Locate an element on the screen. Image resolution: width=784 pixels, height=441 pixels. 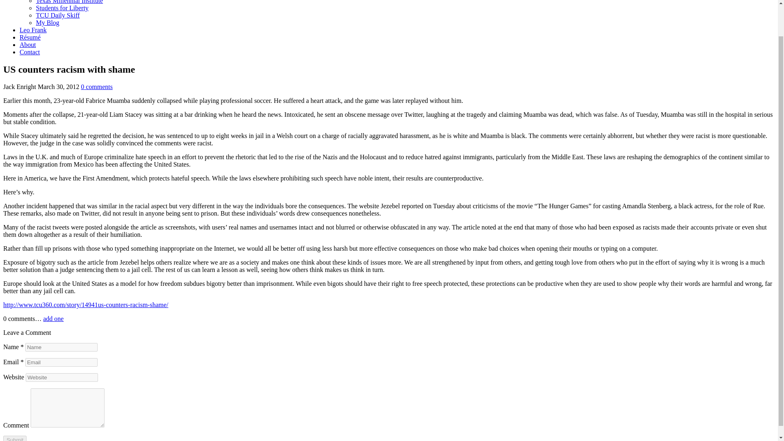
My Blog is located at coordinates (47, 22).